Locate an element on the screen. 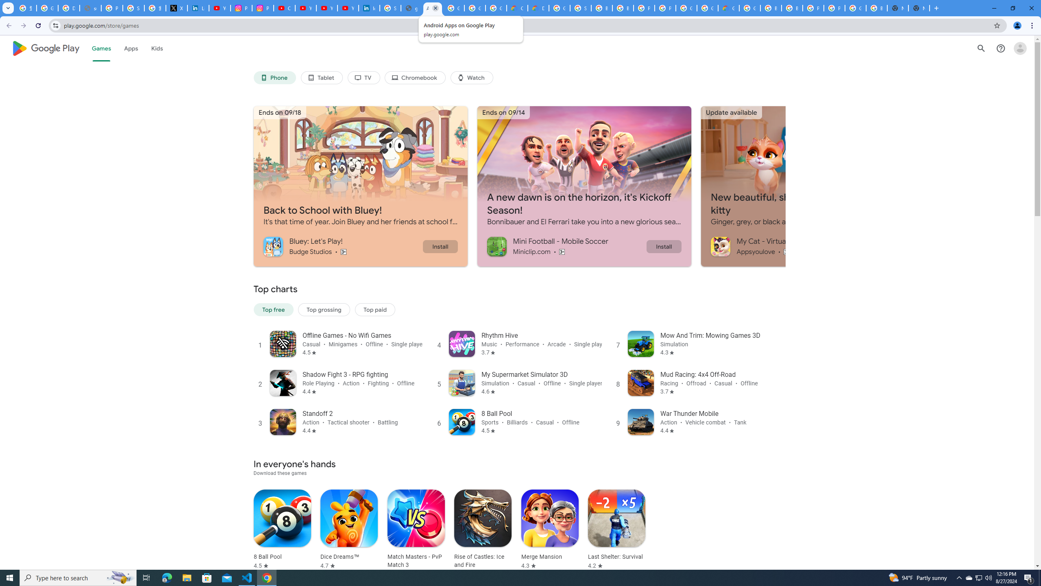 This screenshot has height=586, width=1041. Google Workspace - Specific Terms is located at coordinates (475, 8).